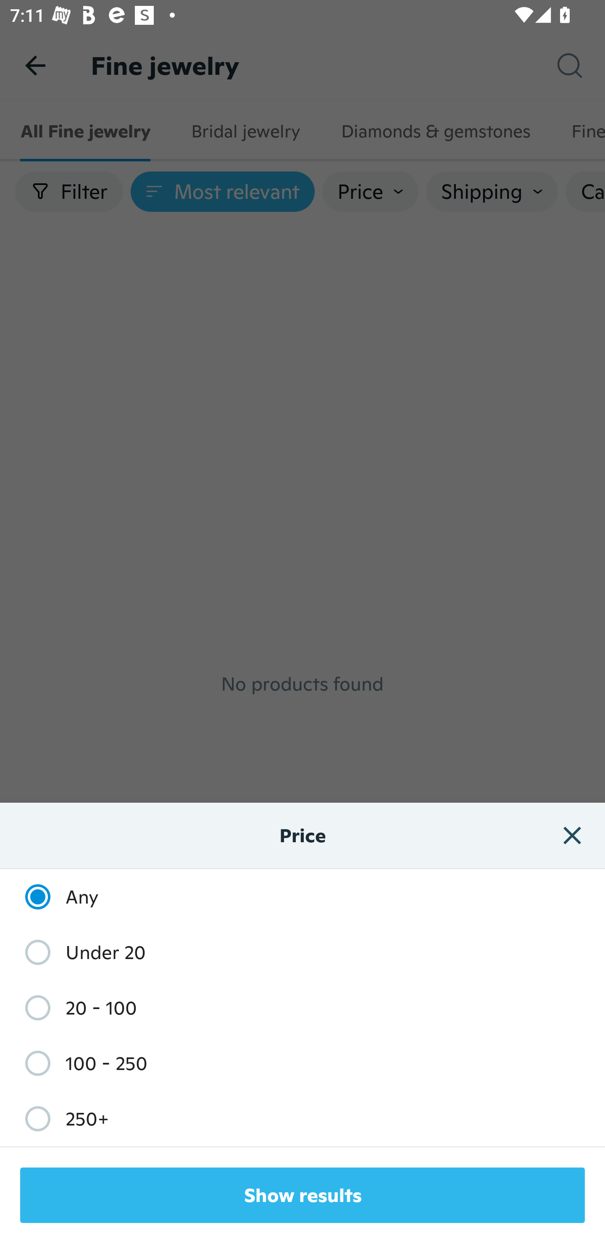 The width and height of the screenshot is (605, 1244). I want to click on 250+, so click(60, 1119).